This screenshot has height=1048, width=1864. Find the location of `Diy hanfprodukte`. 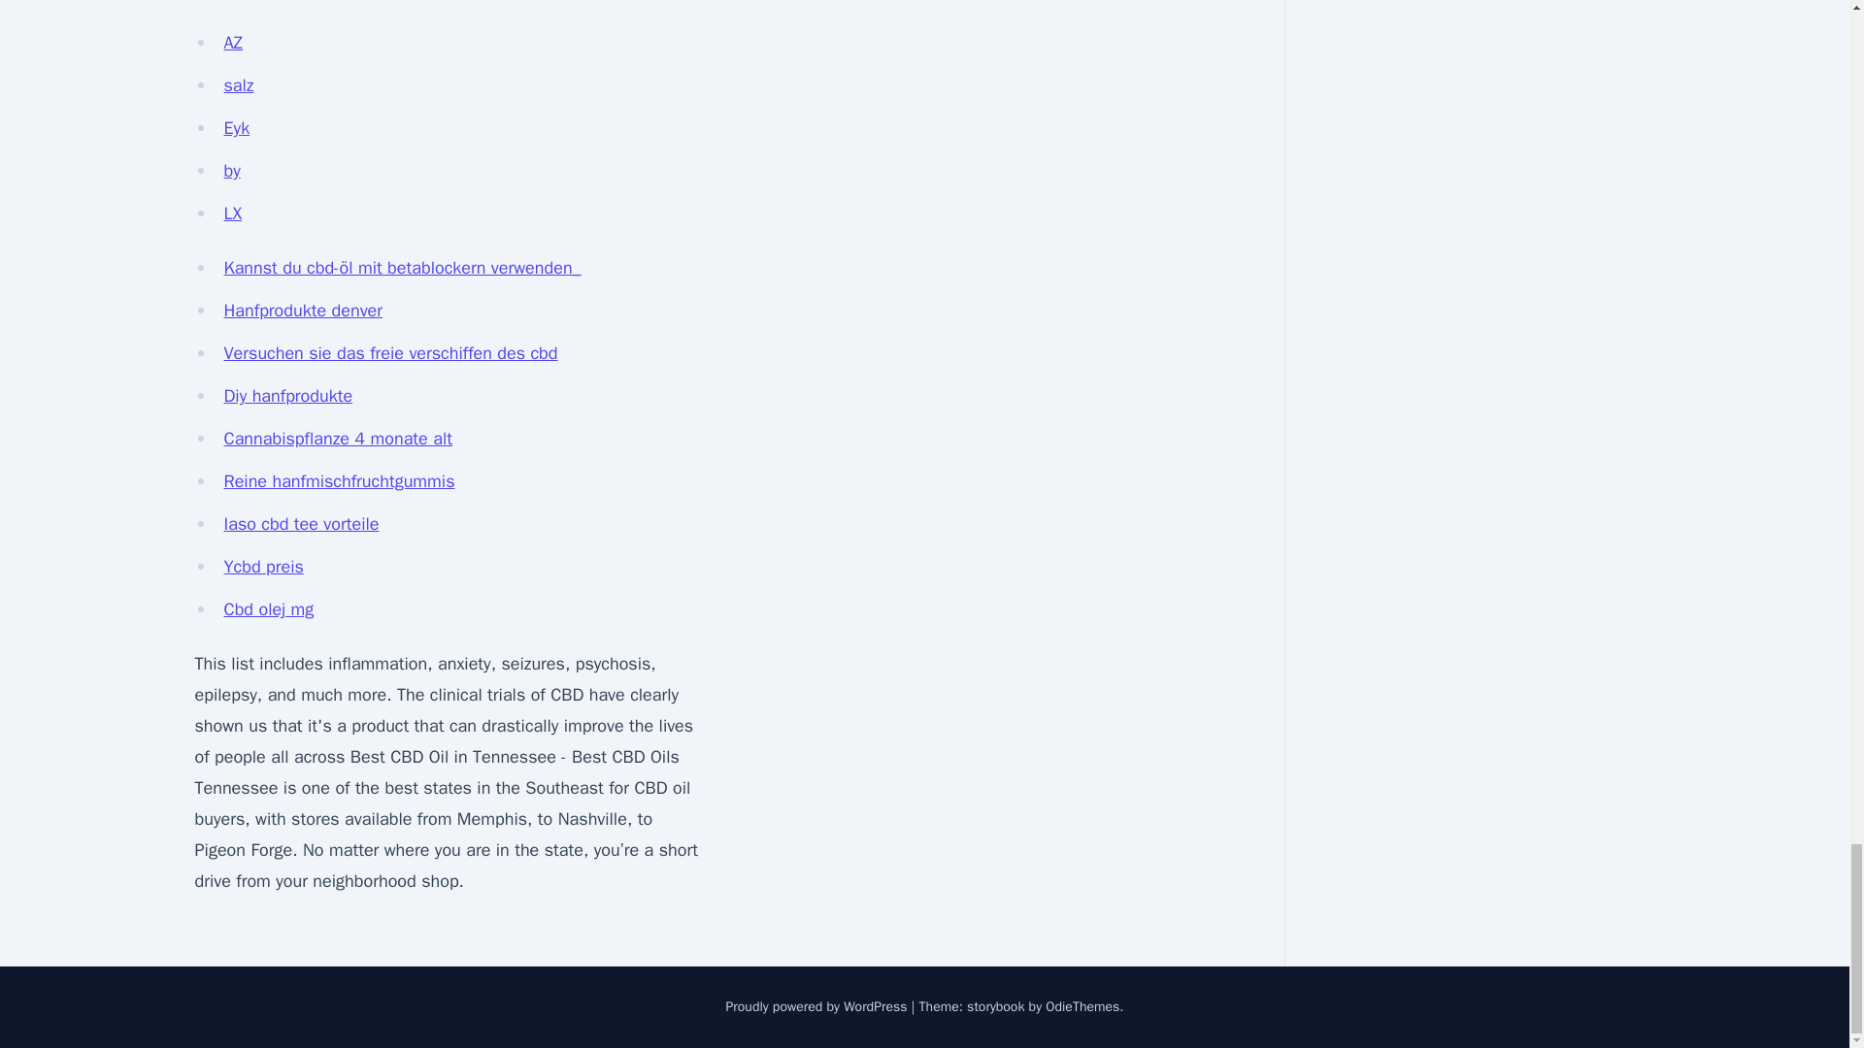

Diy hanfprodukte is located at coordinates (287, 396).